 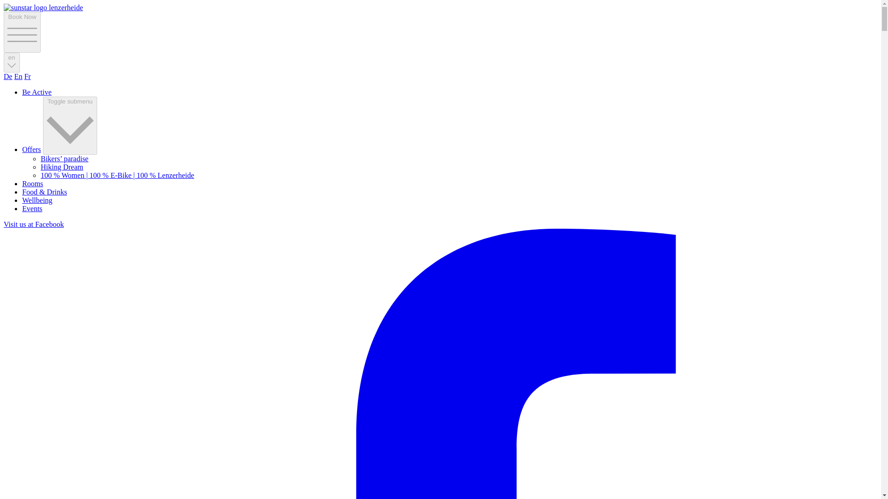 What do you see at coordinates (32, 183) in the screenshot?
I see `Rooms` at bounding box center [32, 183].